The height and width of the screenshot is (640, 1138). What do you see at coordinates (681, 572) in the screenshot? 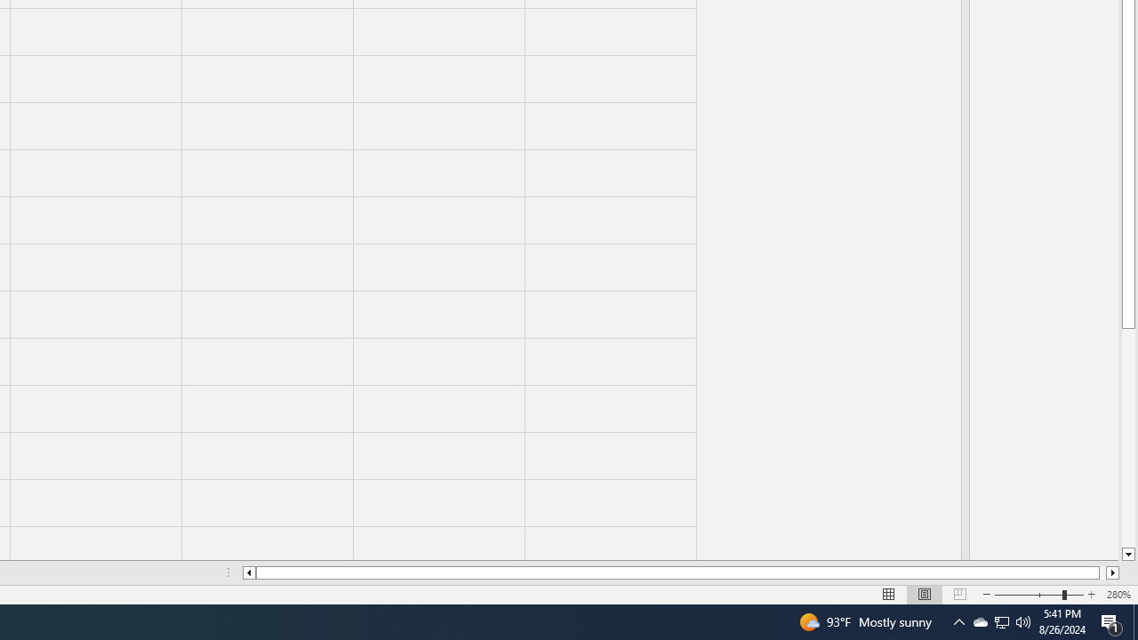
I see `Class: NetUIScrollBar` at bounding box center [681, 572].